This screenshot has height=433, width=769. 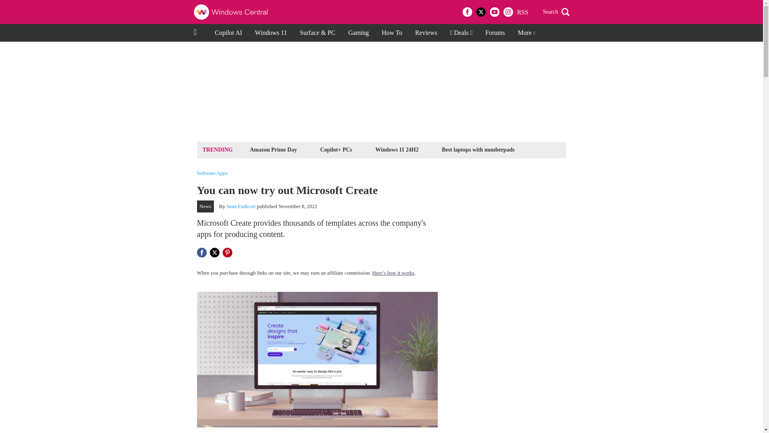 I want to click on Sean Endicott, so click(x=241, y=206).